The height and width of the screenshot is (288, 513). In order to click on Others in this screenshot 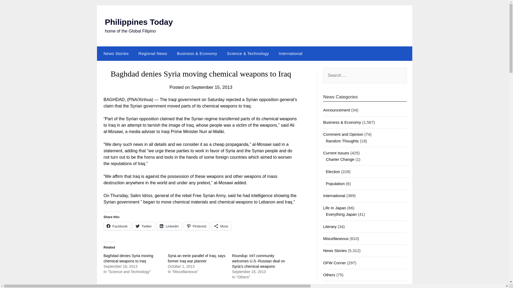, I will do `click(329, 275)`.